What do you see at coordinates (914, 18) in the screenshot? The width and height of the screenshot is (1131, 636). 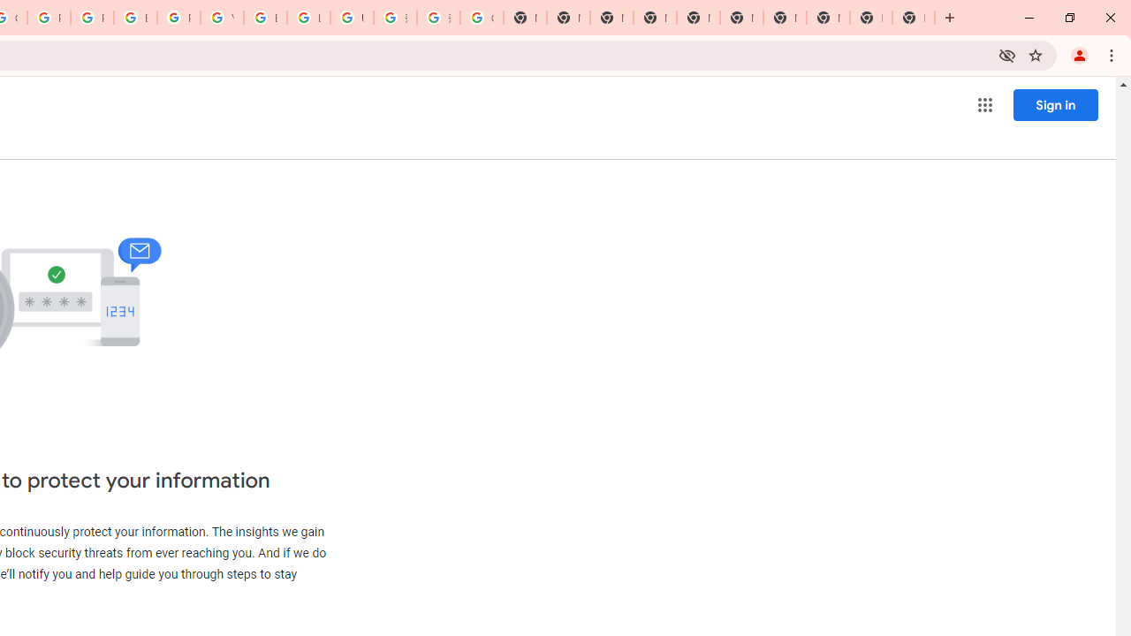 I see `New Tab` at bounding box center [914, 18].